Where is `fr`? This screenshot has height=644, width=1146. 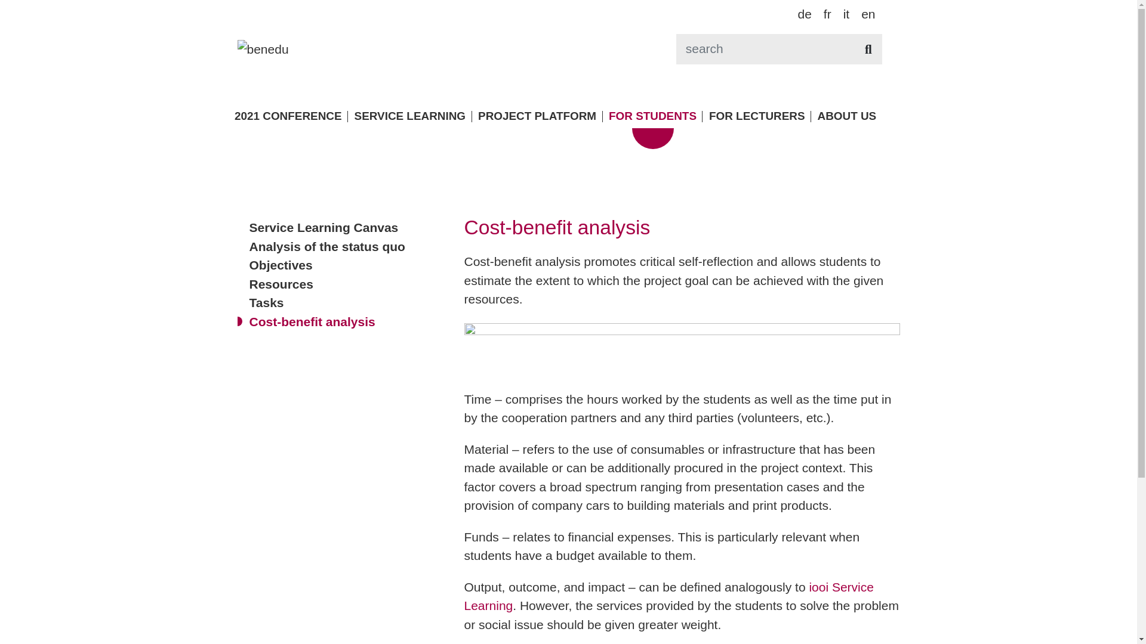 fr is located at coordinates (827, 14).